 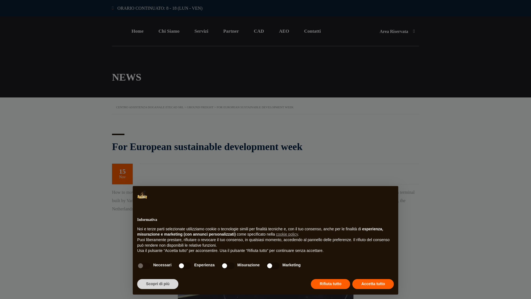 What do you see at coordinates (259, 31) in the screenshot?
I see `CAD` at bounding box center [259, 31].